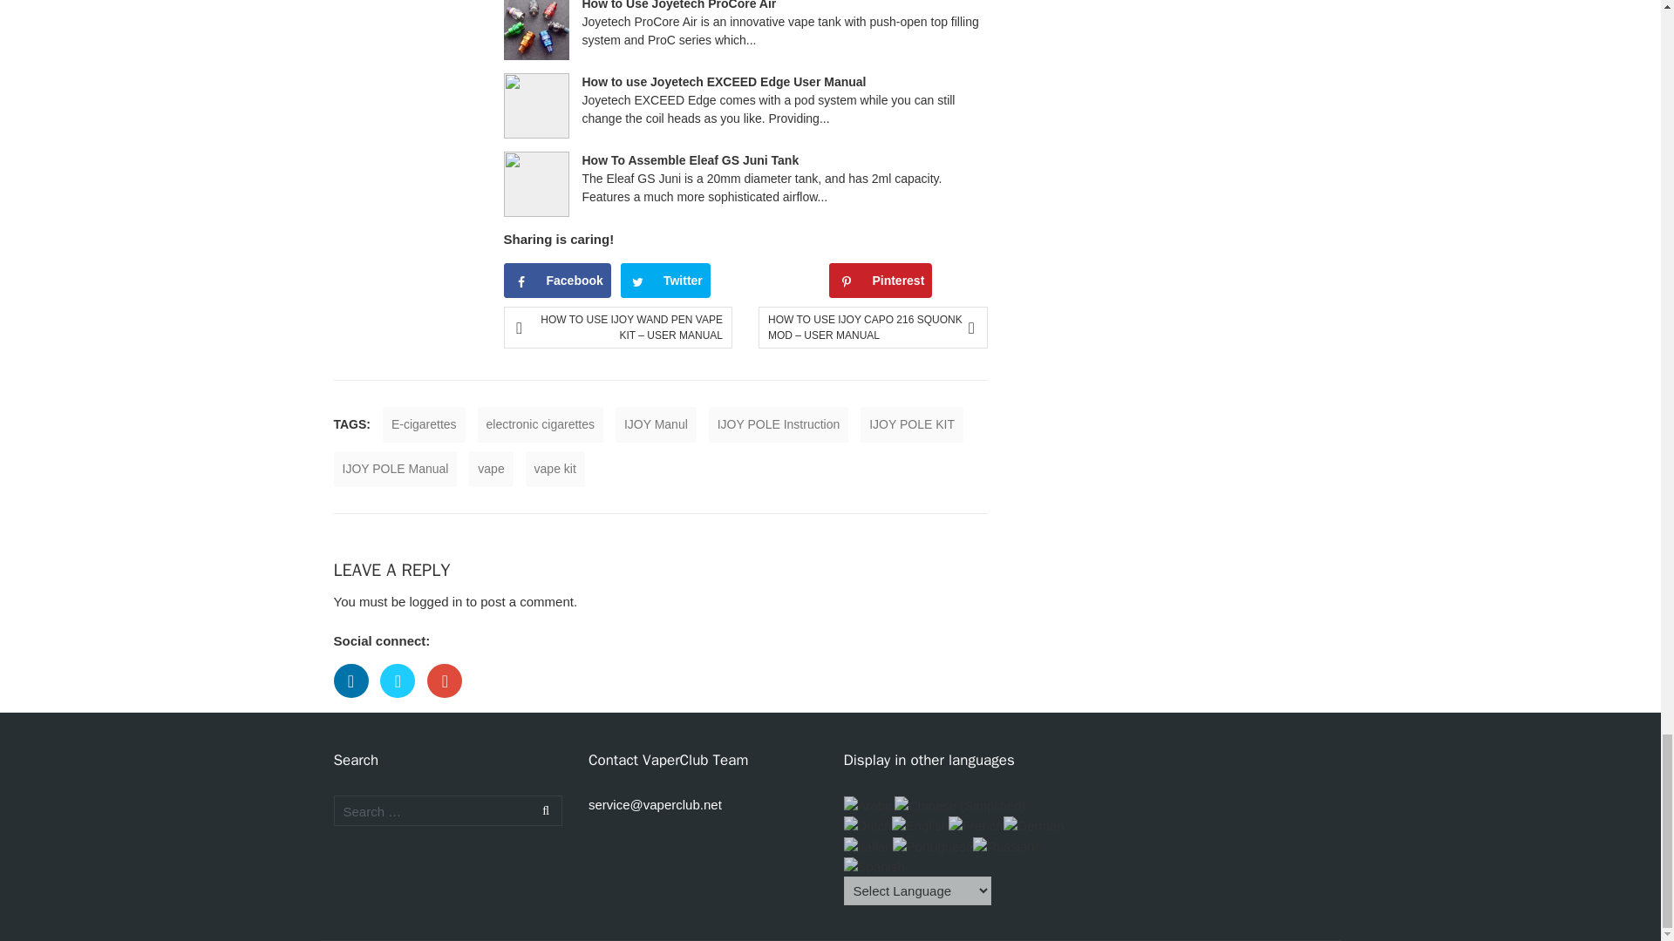  I want to click on Login with facebook, so click(356, 702).